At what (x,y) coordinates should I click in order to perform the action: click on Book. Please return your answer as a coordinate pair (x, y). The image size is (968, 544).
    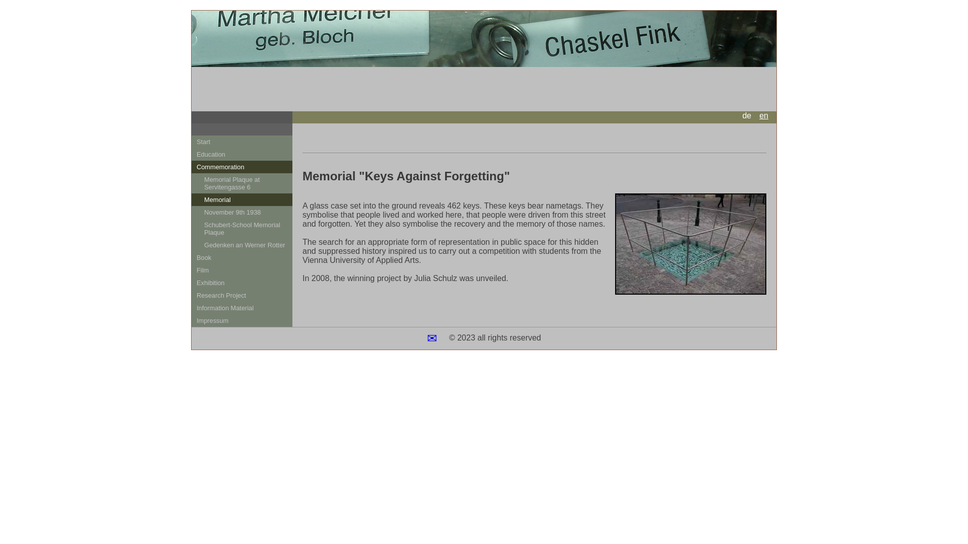
    Looking at the image, I should click on (242, 257).